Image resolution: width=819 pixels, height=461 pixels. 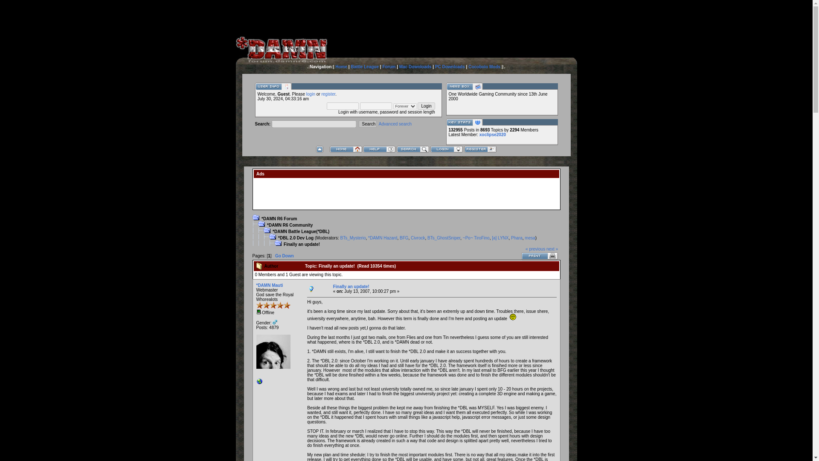 I want to click on Board Moderator, so click(x=530, y=237).